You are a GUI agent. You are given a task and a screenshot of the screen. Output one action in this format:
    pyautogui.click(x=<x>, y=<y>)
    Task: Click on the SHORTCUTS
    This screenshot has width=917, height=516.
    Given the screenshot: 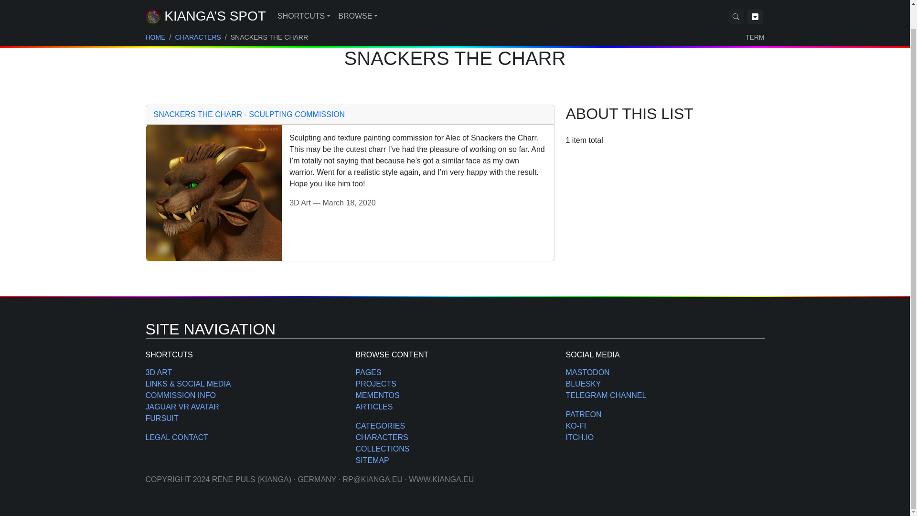 What is the action you would take?
    pyautogui.click(x=304, y=1)
    